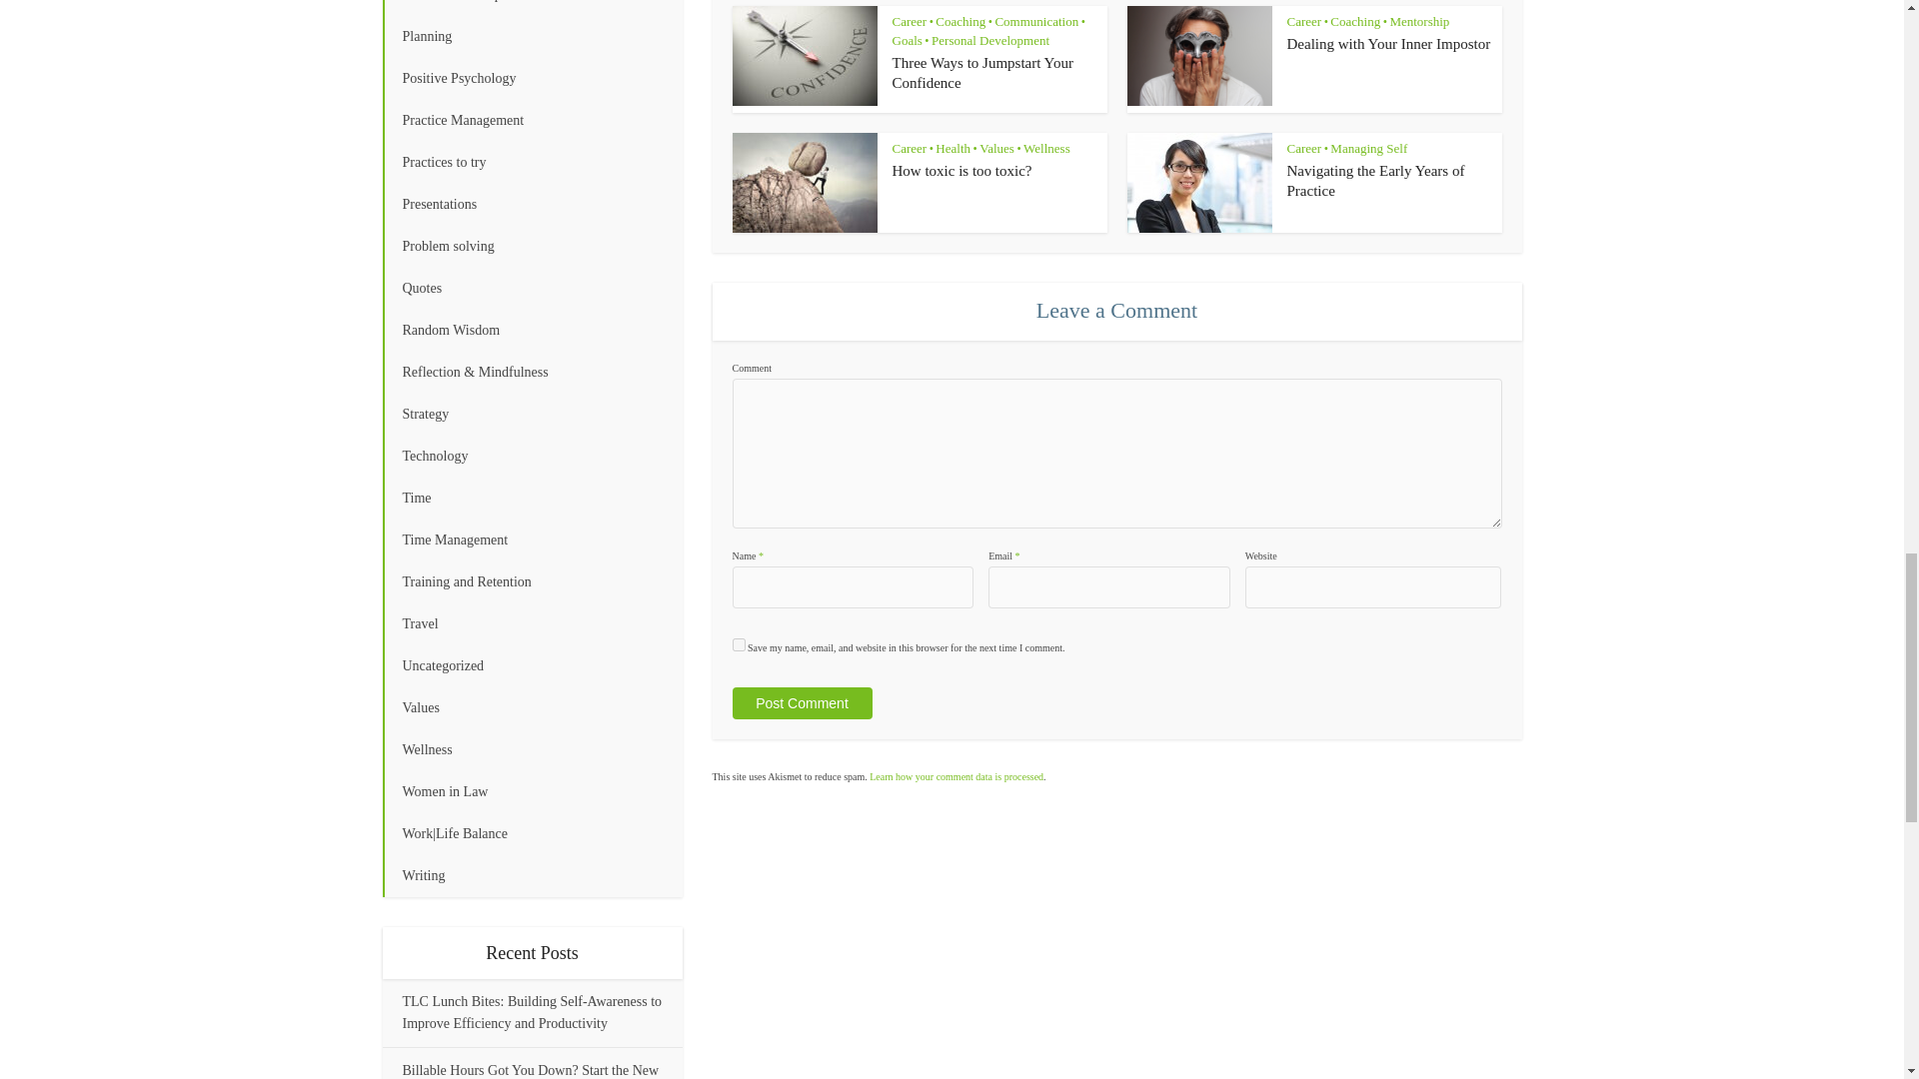 The image size is (1919, 1079). What do you see at coordinates (801, 703) in the screenshot?
I see `Post Comment` at bounding box center [801, 703].